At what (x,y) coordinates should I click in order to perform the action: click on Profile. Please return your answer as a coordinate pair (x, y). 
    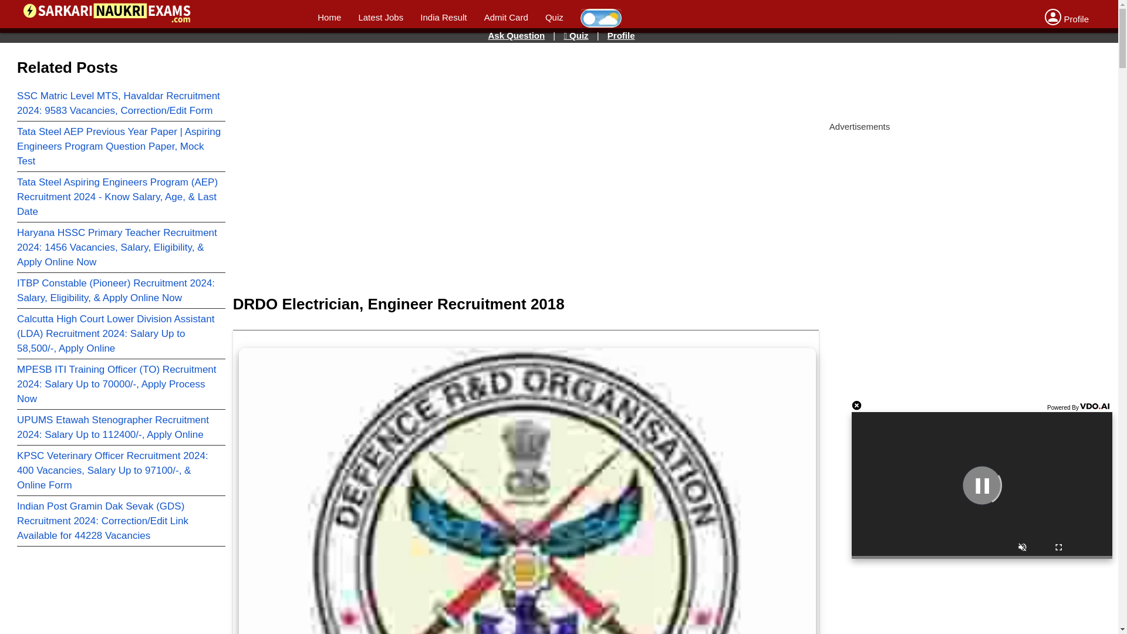
    Looking at the image, I should click on (1066, 19).